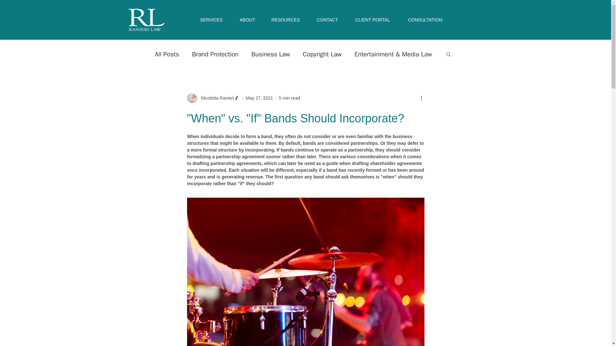  What do you see at coordinates (285, 20) in the screenshot?
I see `RESOURCES` at bounding box center [285, 20].